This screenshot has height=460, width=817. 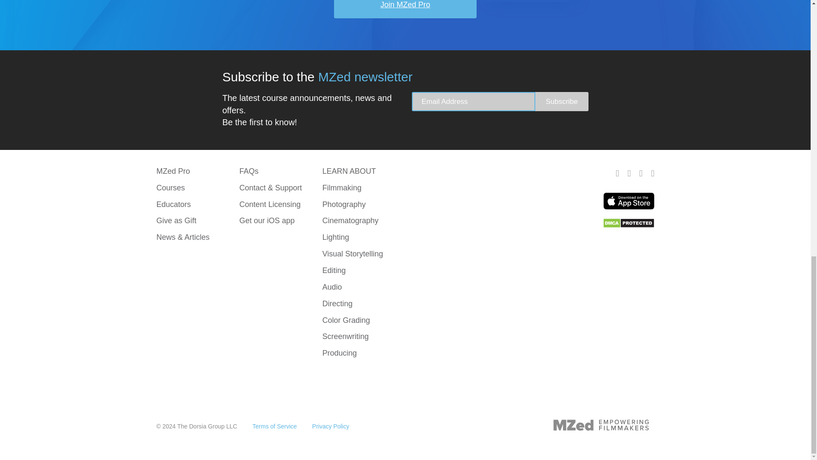 What do you see at coordinates (249, 171) in the screenshot?
I see `FAQs` at bounding box center [249, 171].